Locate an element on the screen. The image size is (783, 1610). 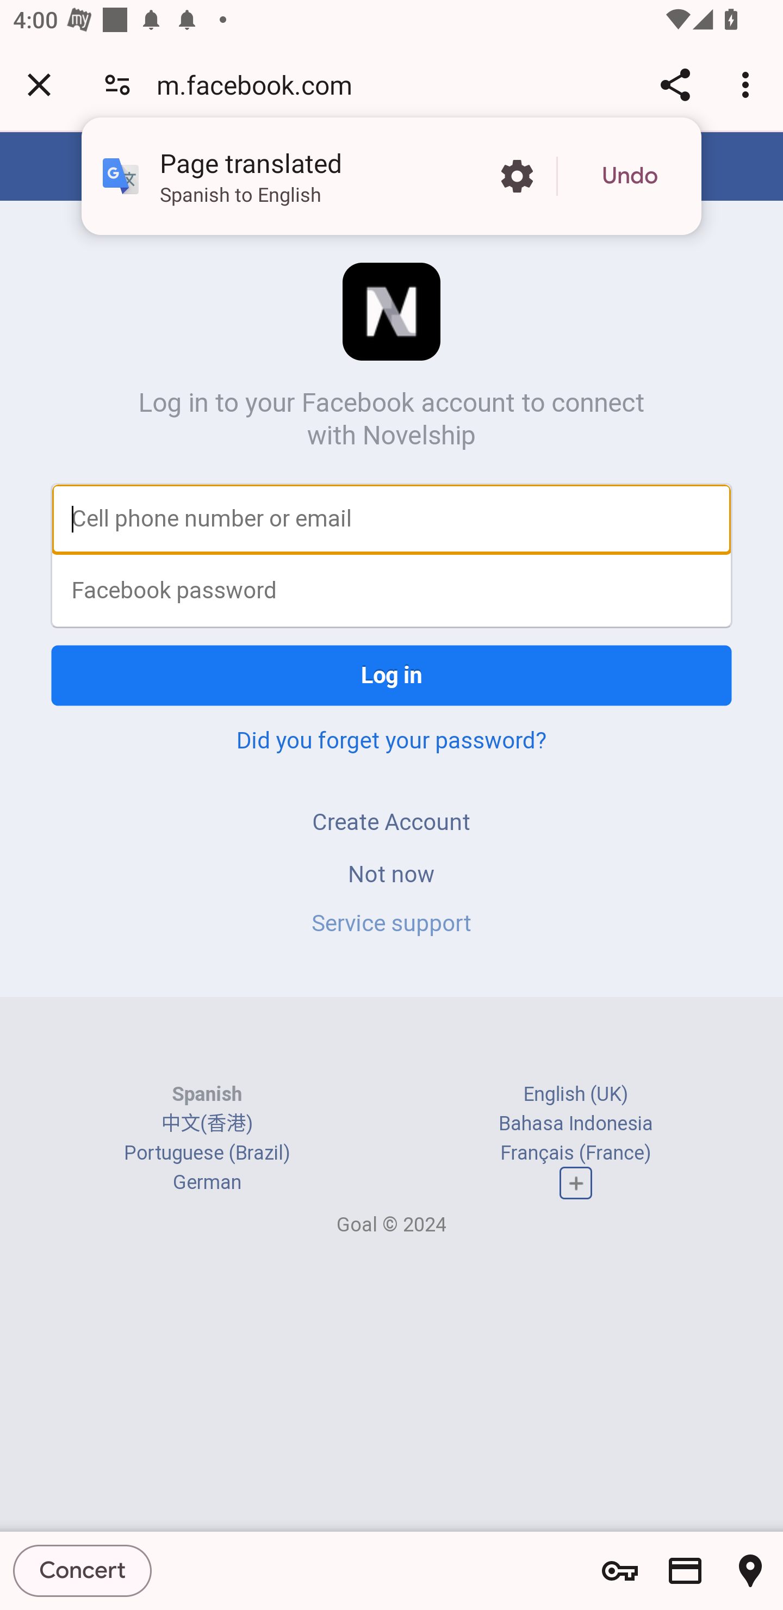
German is located at coordinates (207, 1182).